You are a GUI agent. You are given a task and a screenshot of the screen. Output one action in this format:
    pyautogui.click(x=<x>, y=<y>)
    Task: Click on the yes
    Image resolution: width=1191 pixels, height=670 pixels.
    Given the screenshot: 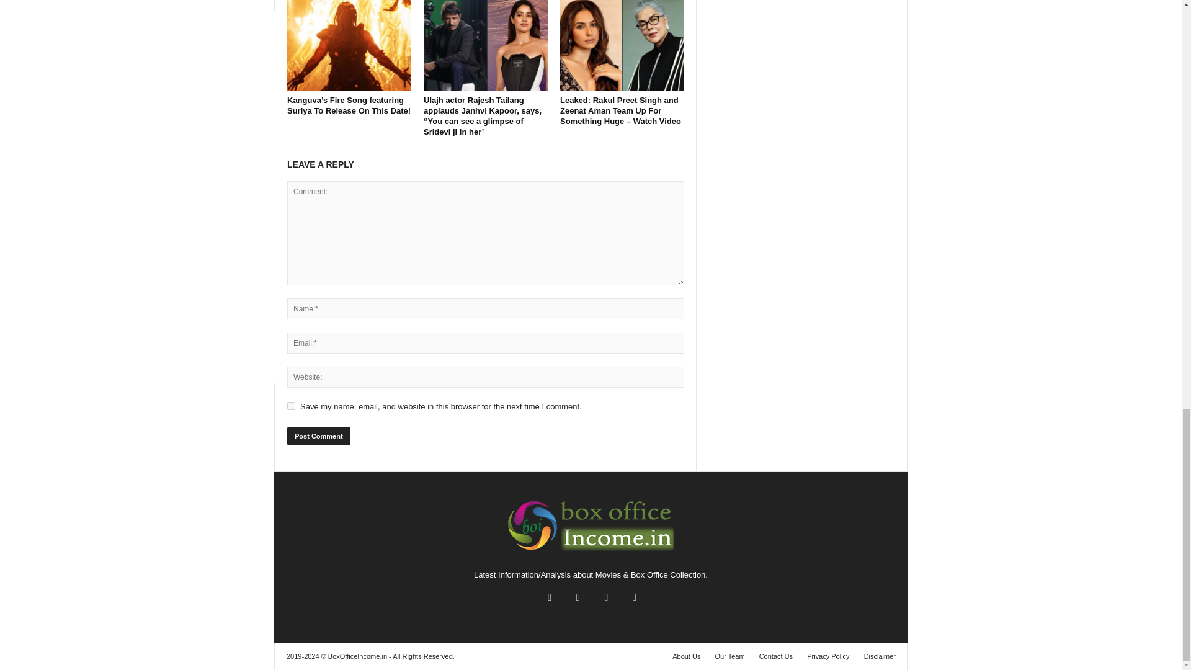 What is the action you would take?
    pyautogui.click(x=291, y=406)
    